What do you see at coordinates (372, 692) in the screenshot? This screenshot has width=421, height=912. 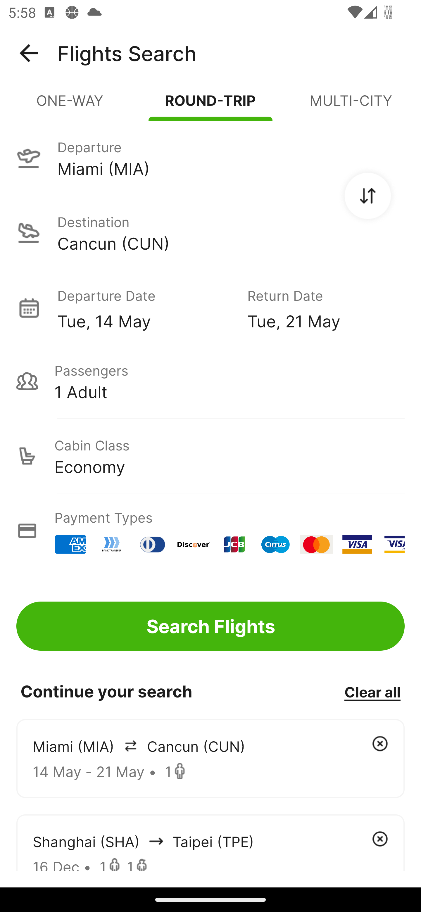 I see `Clear all` at bounding box center [372, 692].